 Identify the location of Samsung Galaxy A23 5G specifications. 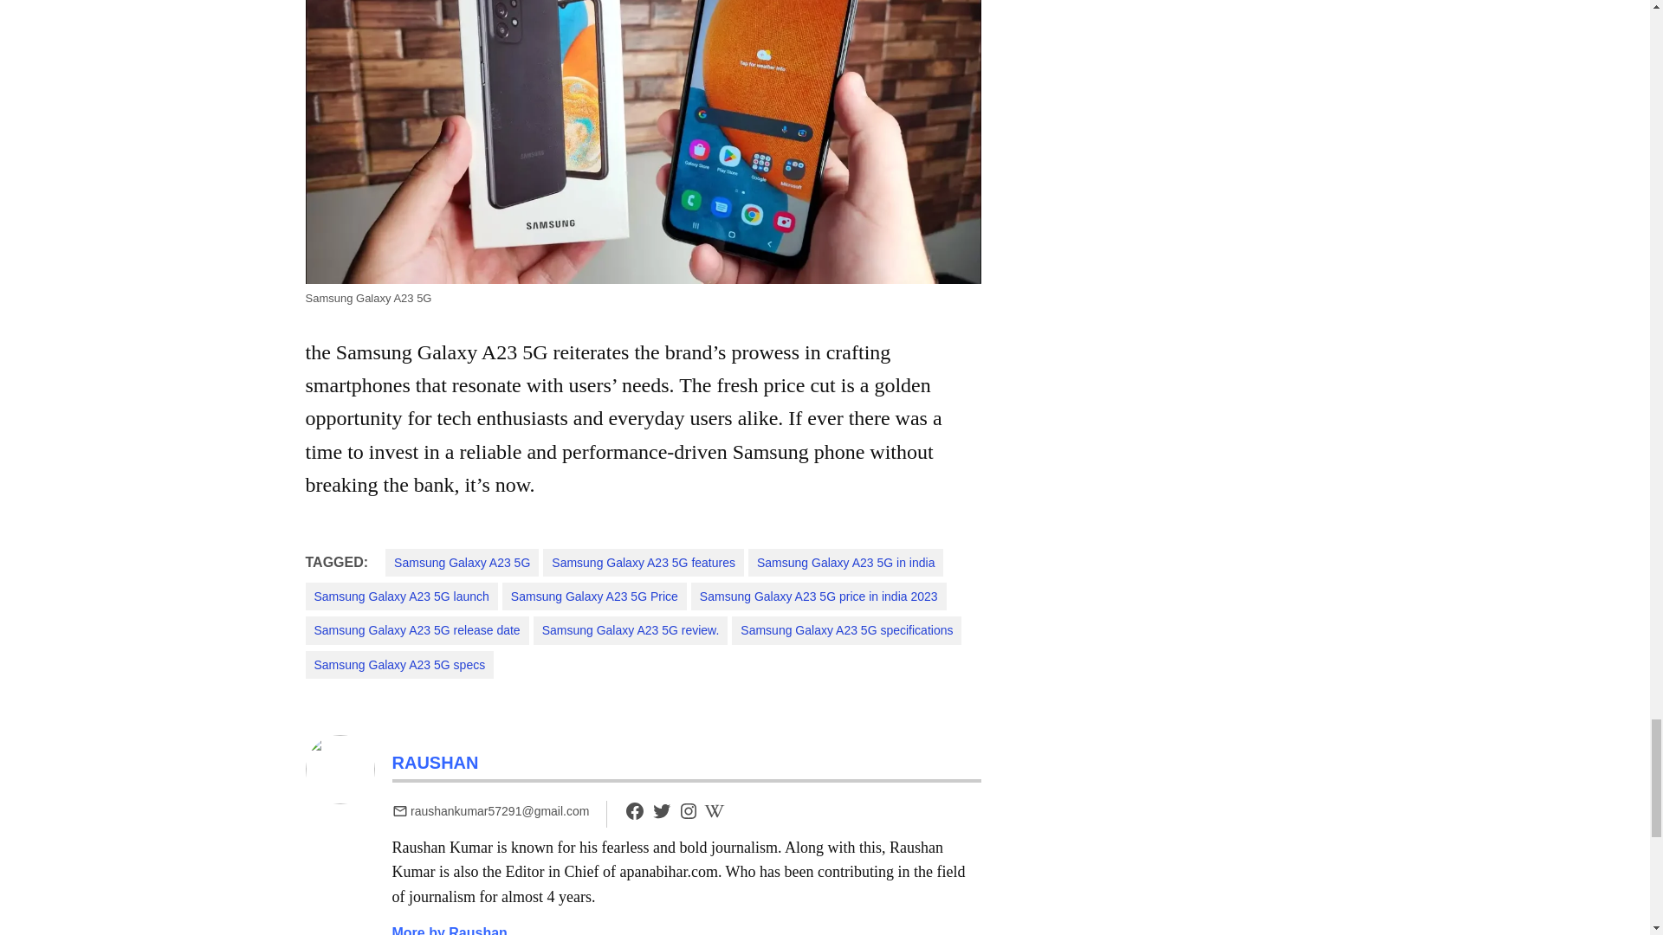
(845, 630).